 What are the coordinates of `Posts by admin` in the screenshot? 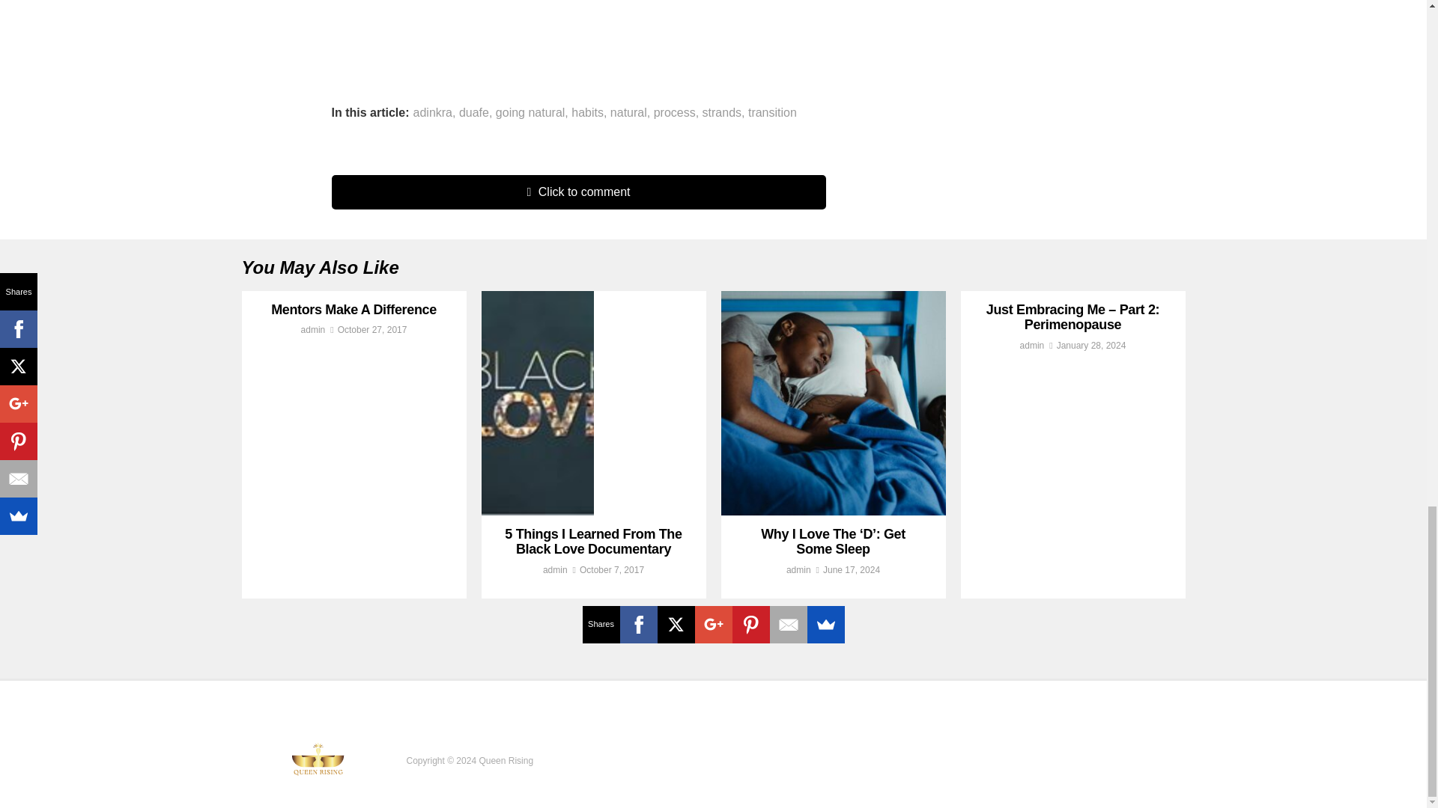 It's located at (556, 569).